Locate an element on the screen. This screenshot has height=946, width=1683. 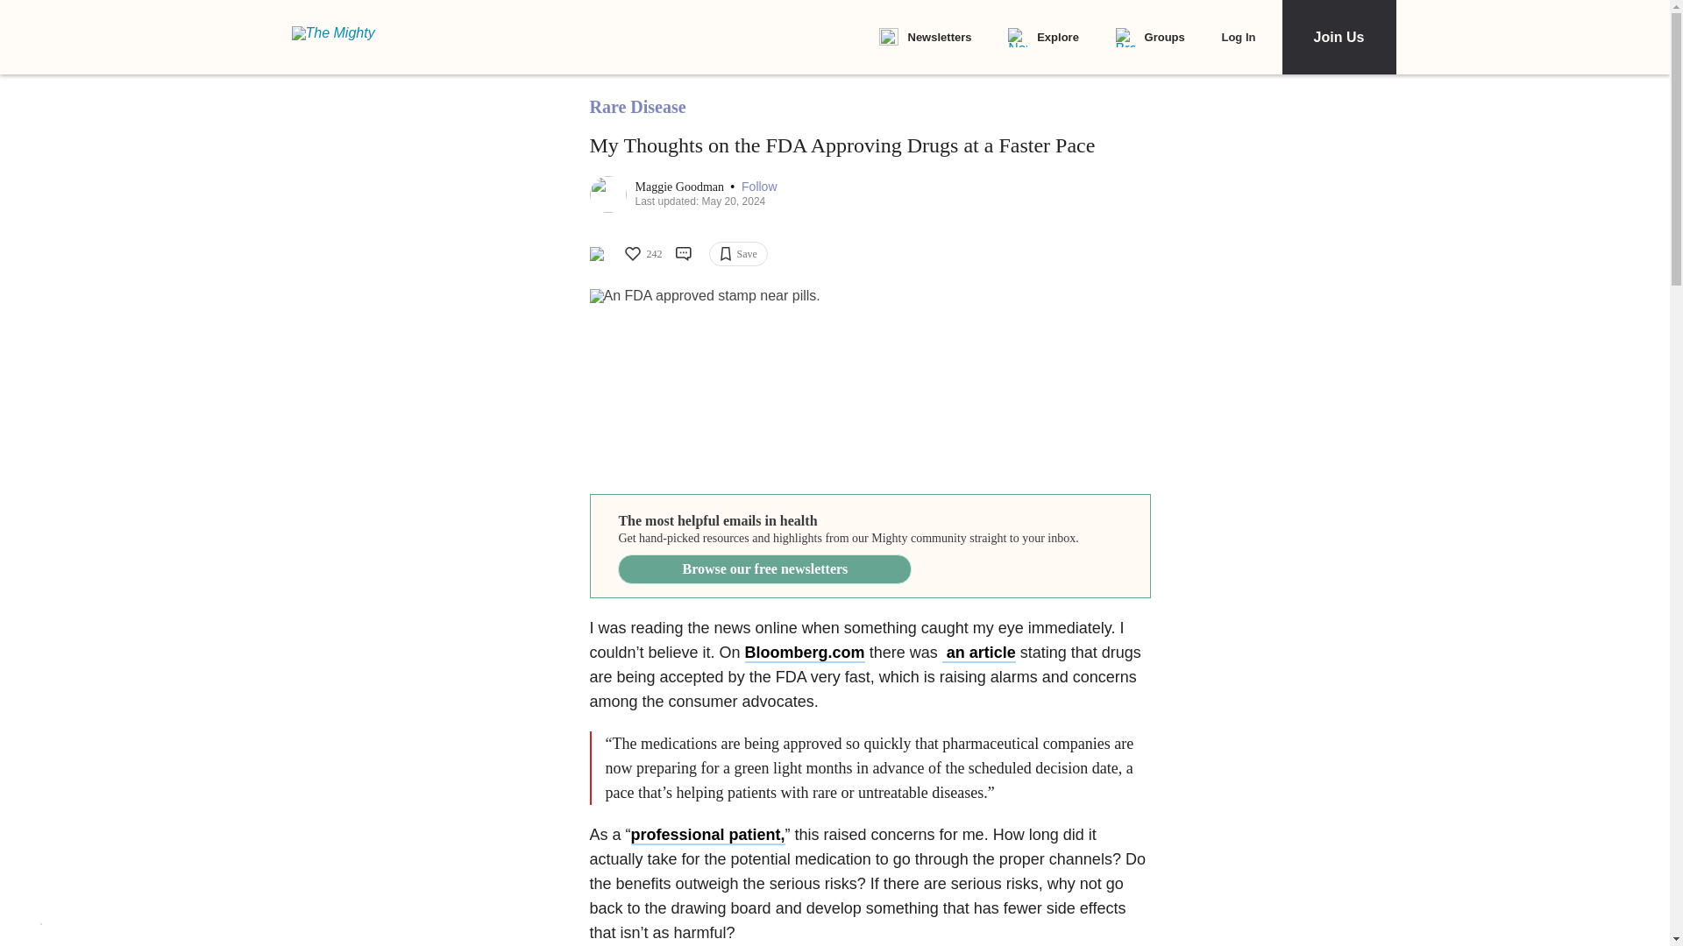
Follow is located at coordinates (759, 187).